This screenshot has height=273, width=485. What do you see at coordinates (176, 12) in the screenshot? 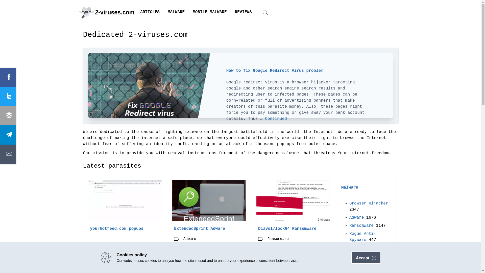
I see `MALWARE` at bounding box center [176, 12].